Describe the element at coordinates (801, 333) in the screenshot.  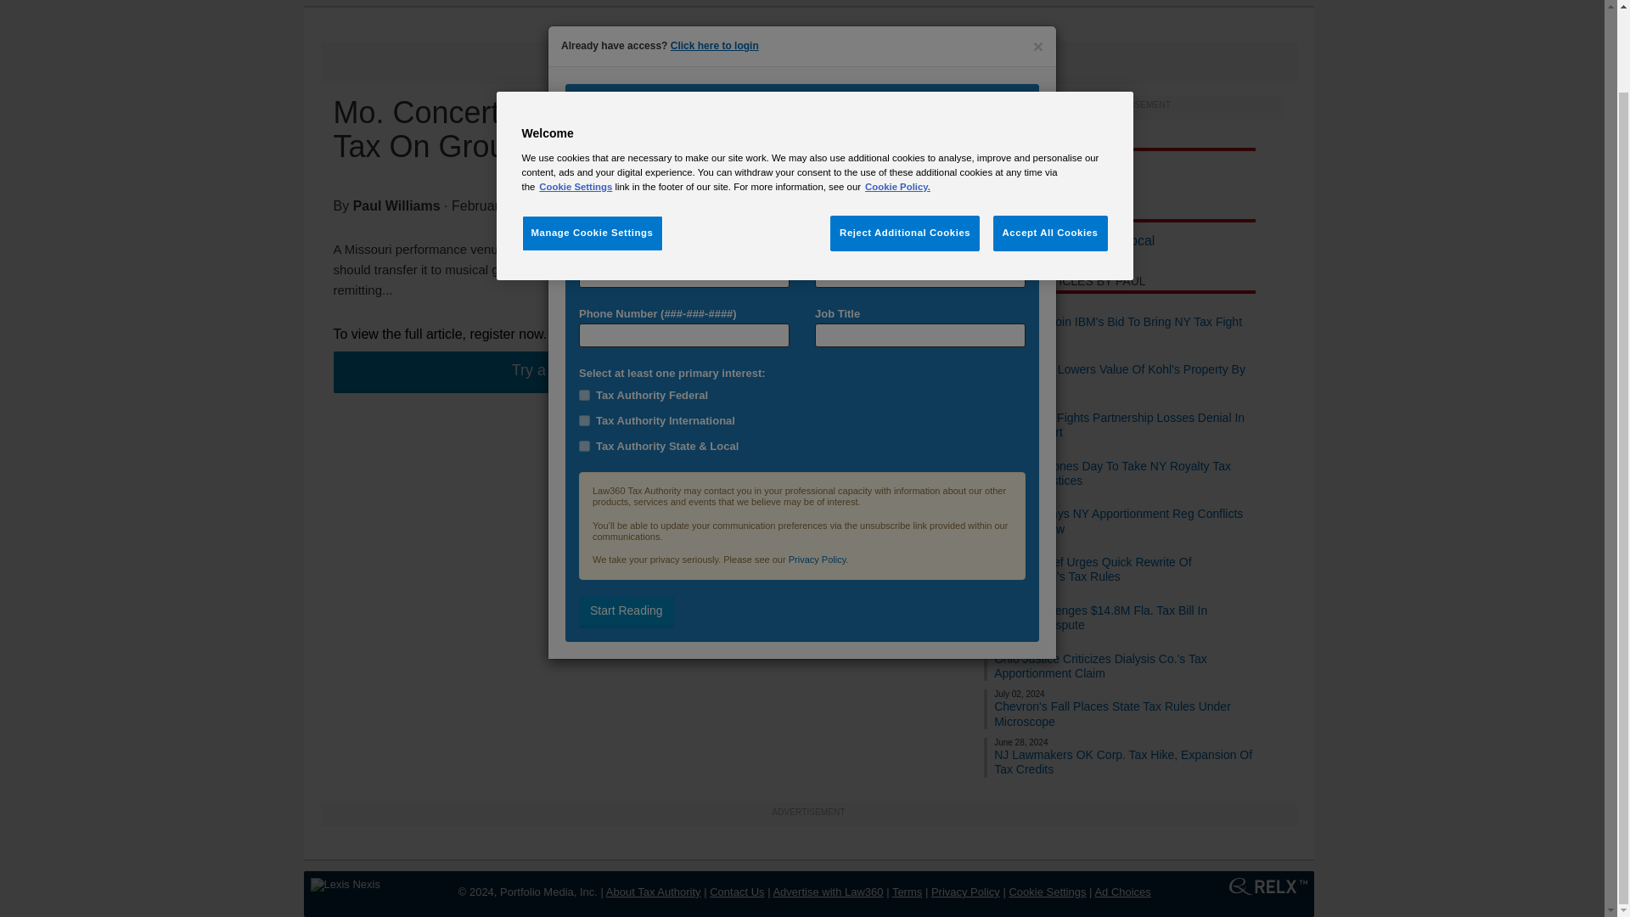
I see `Select an Interest Area` at that location.